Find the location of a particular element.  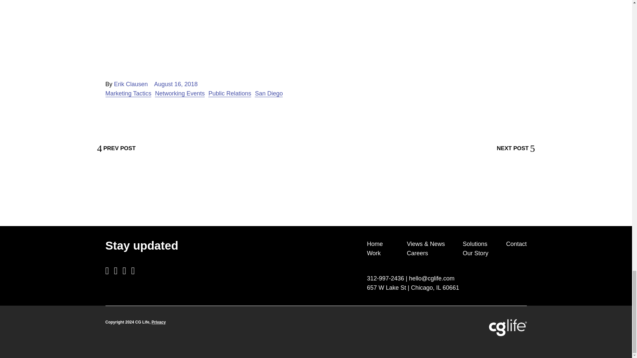

312-997-2436 is located at coordinates (385, 278).